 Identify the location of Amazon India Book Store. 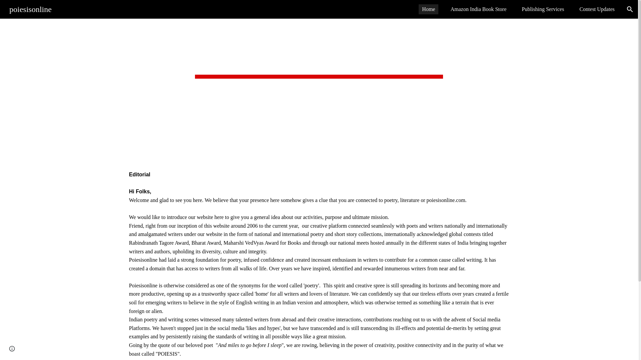
(478, 9).